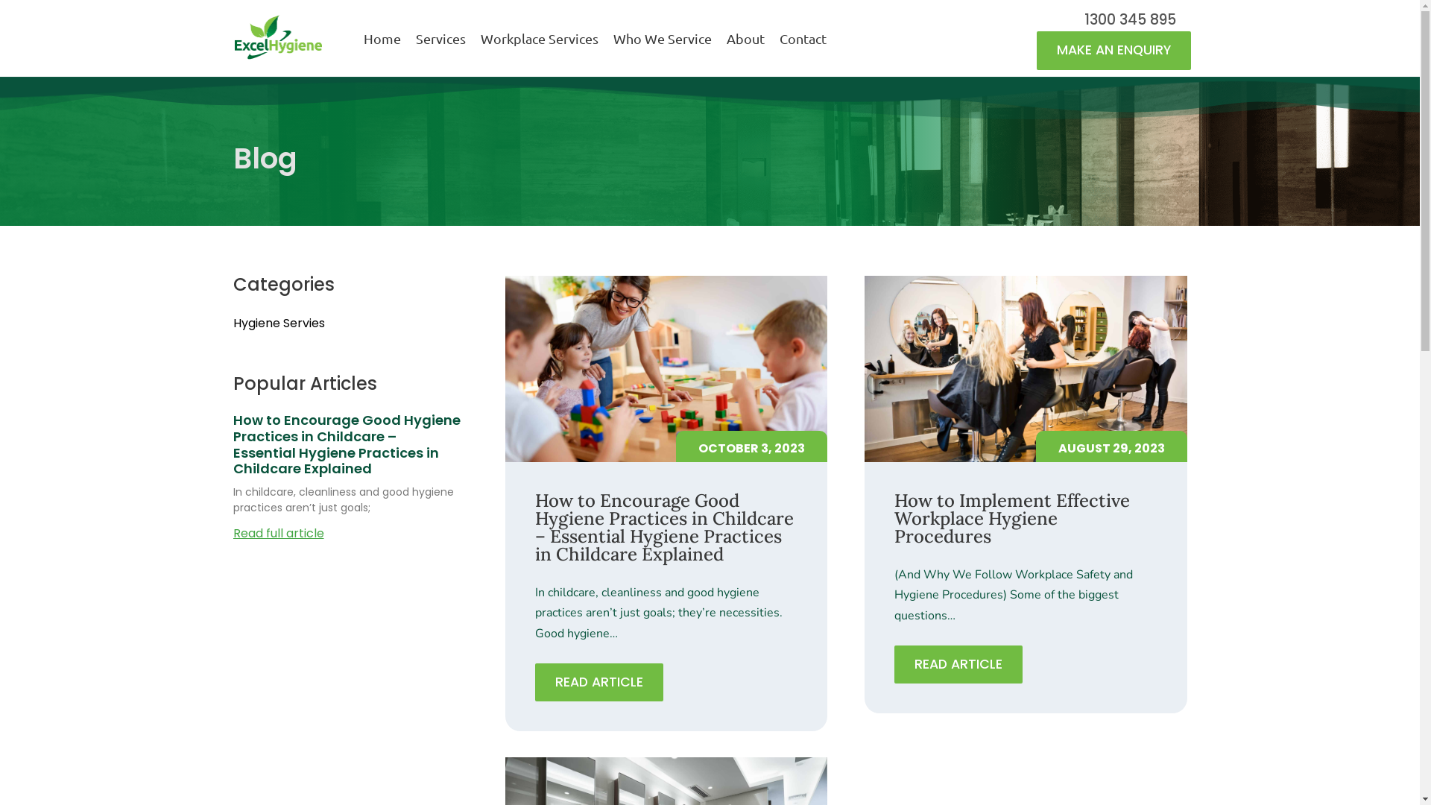 The image size is (1431, 805). I want to click on Hygiene Servies, so click(279, 323).